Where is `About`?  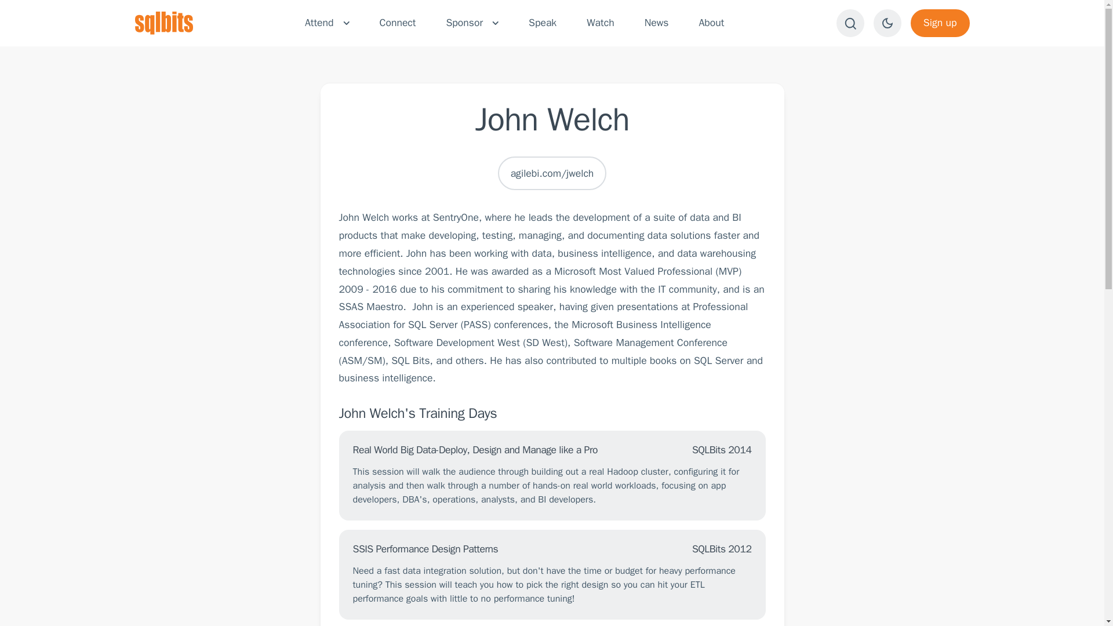
About is located at coordinates (711, 23).